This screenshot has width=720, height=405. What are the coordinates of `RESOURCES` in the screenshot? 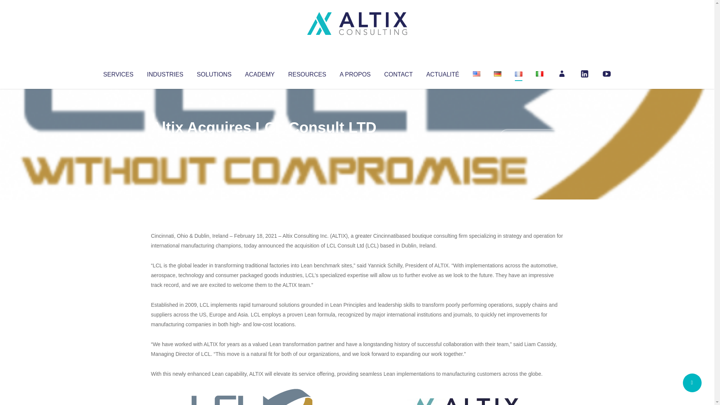 It's located at (307, 73).